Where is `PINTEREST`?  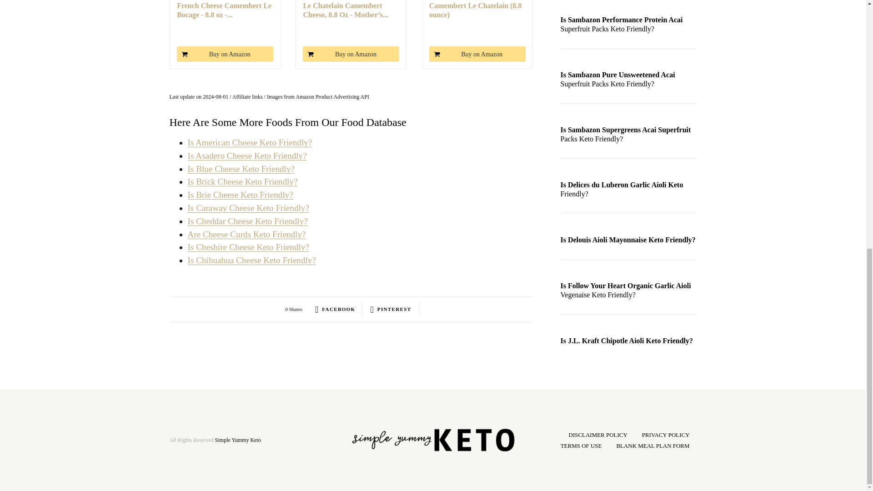 PINTEREST is located at coordinates (391, 309).